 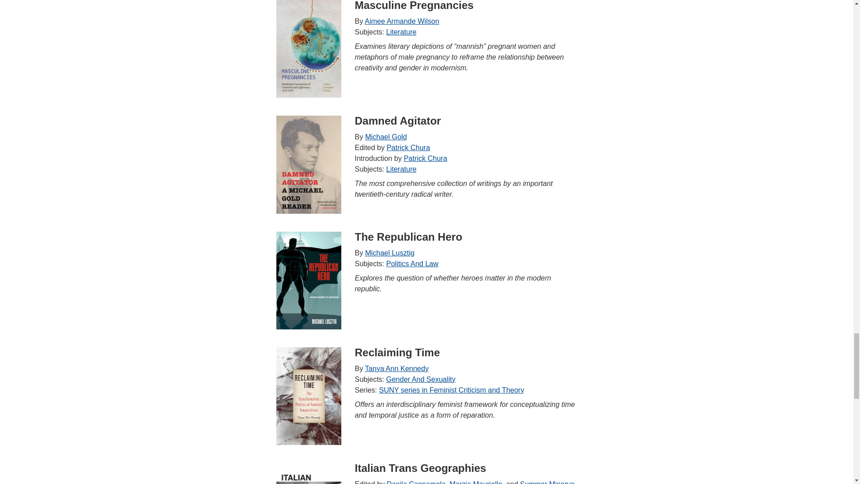 What do you see at coordinates (309, 49) in the screenshot?
I see `View Masculine Pregnancies` at bounding box center [309, 49].